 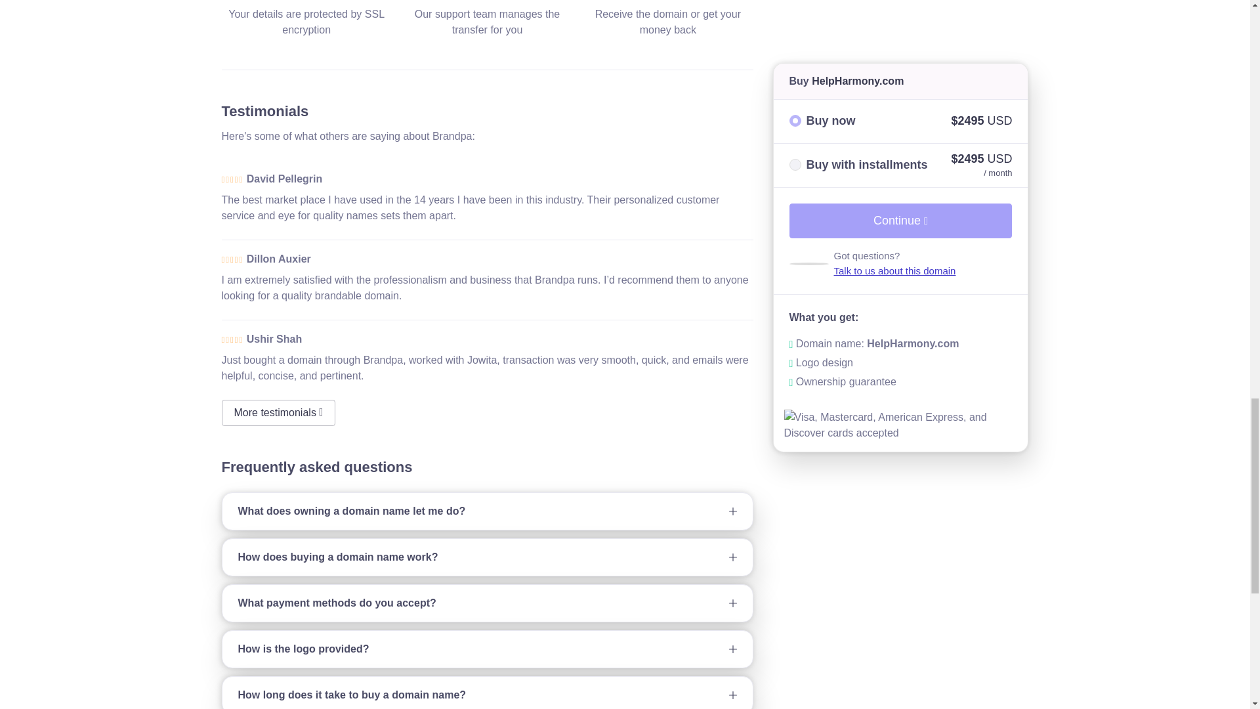 I want to click on More testimonials, so click(x=278, y=413).